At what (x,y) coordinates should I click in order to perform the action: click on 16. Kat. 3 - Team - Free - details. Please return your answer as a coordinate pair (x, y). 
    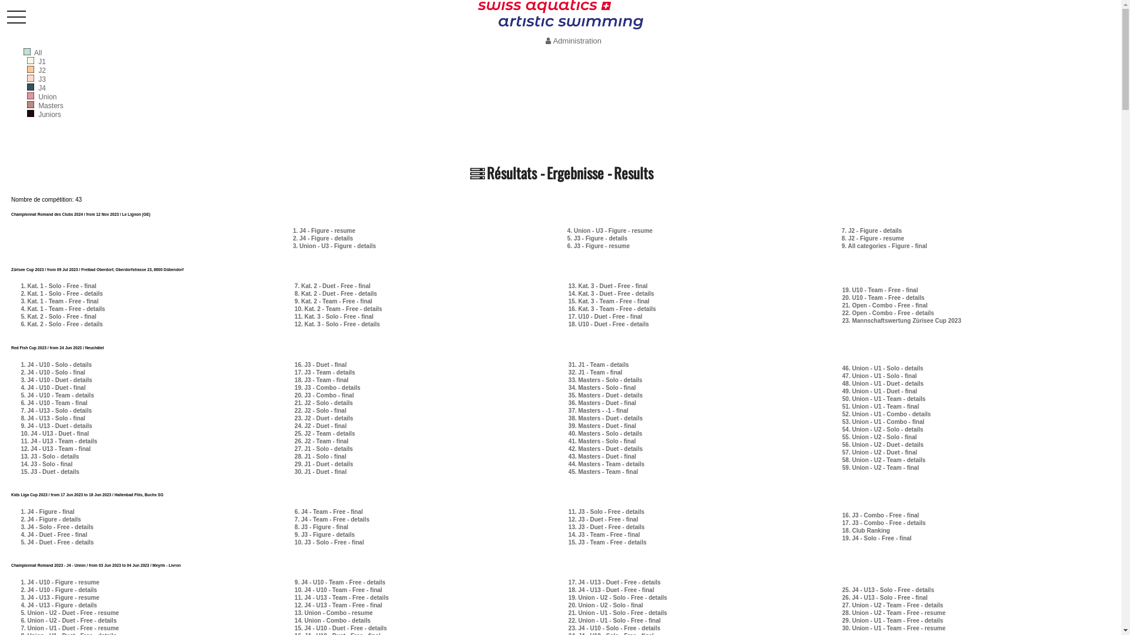
    Looking at the image, I should click on (612, 309).